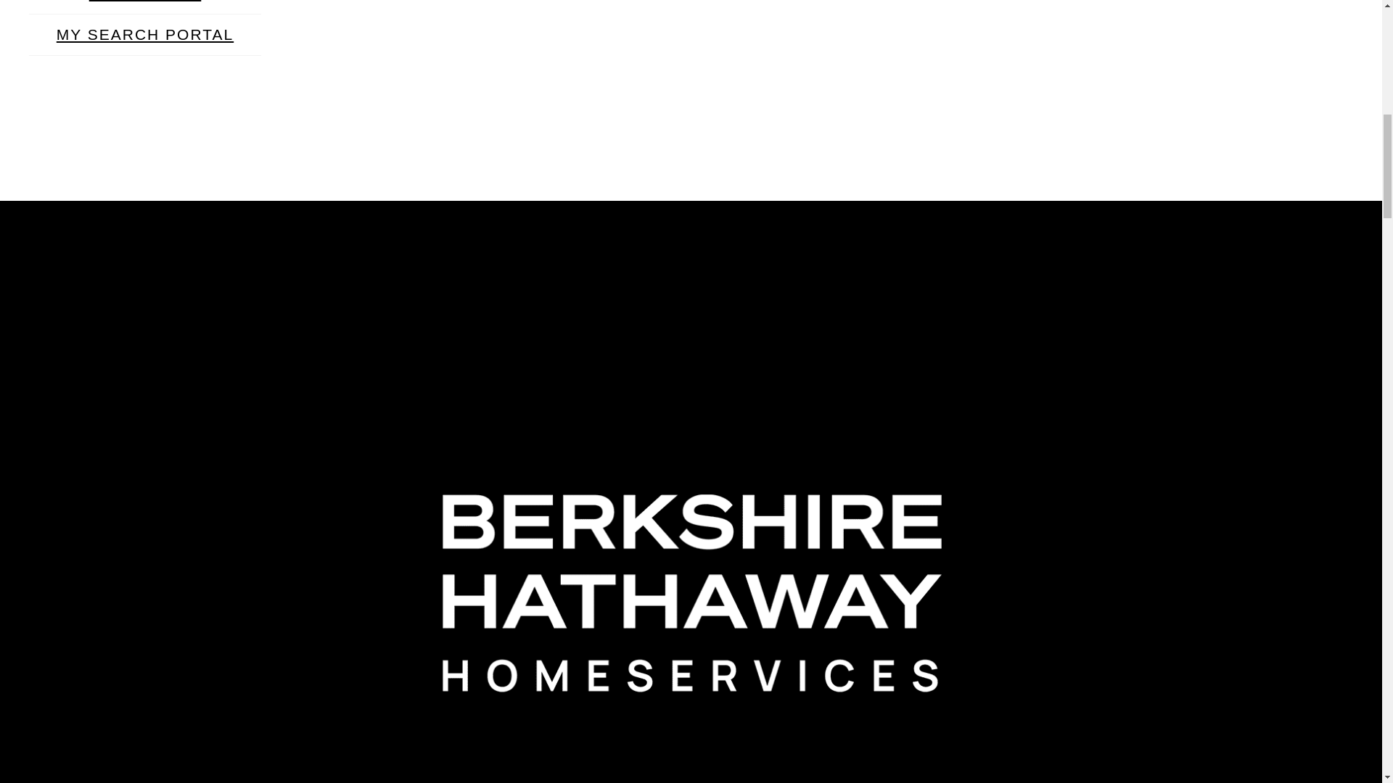  I want to click on CONTACT US, so click(145, 6).